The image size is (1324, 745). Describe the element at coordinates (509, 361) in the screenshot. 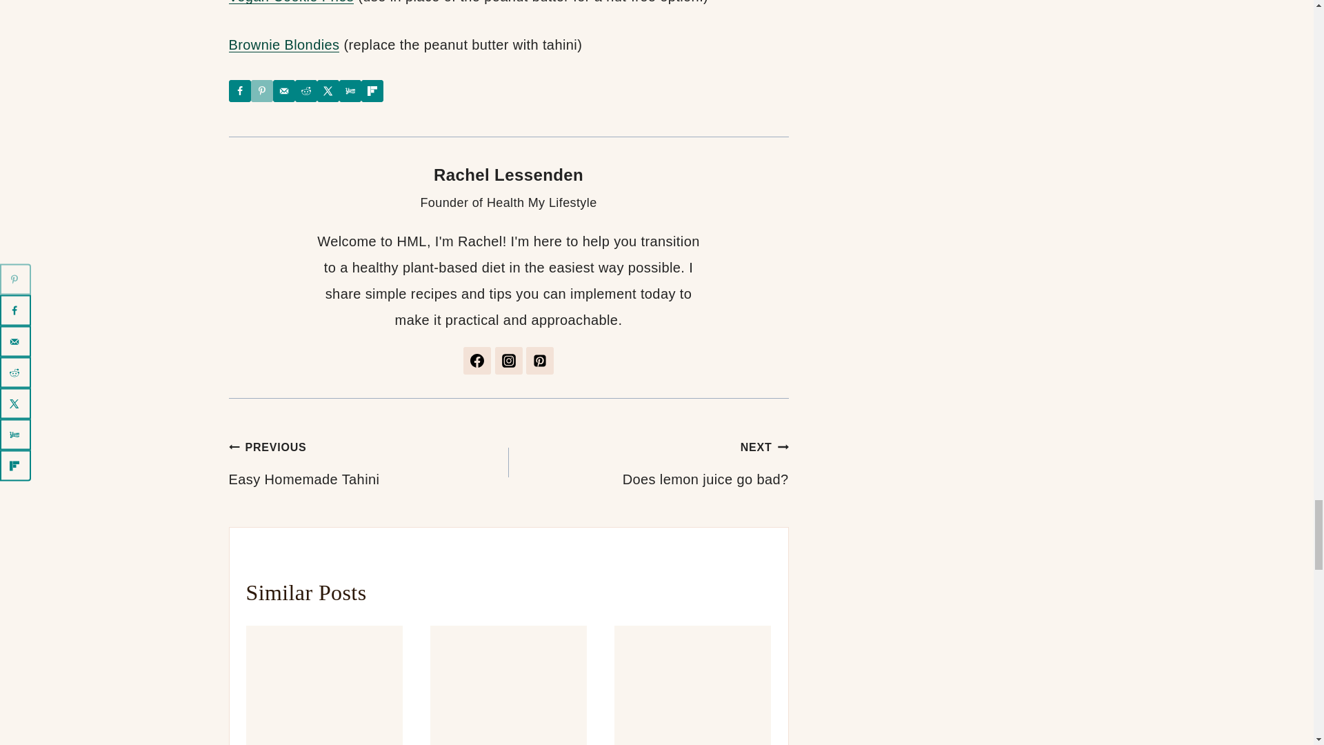

I see `Follow Rachel Lessenden on Instagram` at that location.